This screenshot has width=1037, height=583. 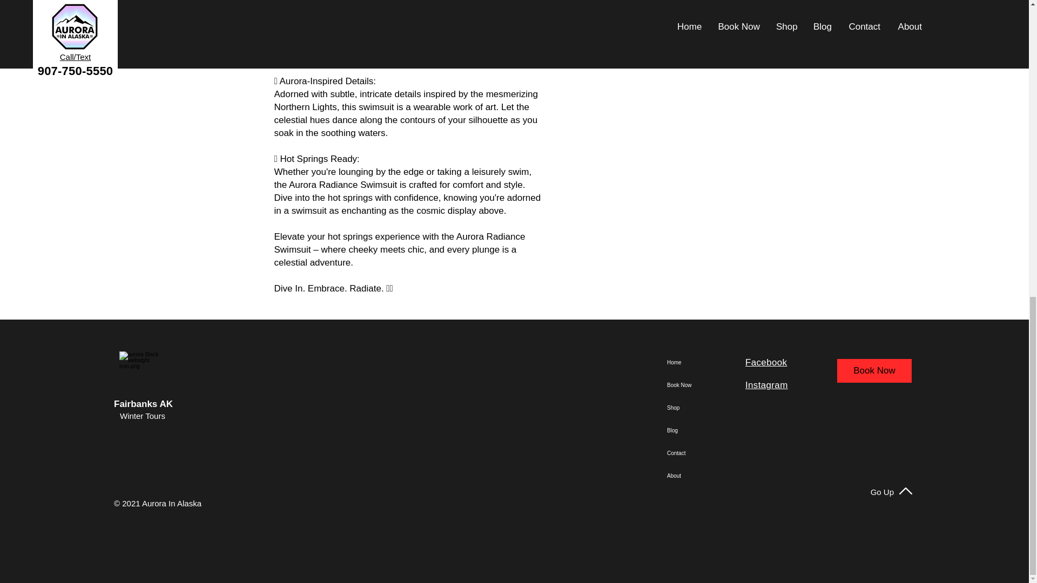 I want to click on Book Now, so click(x=874, y=370).